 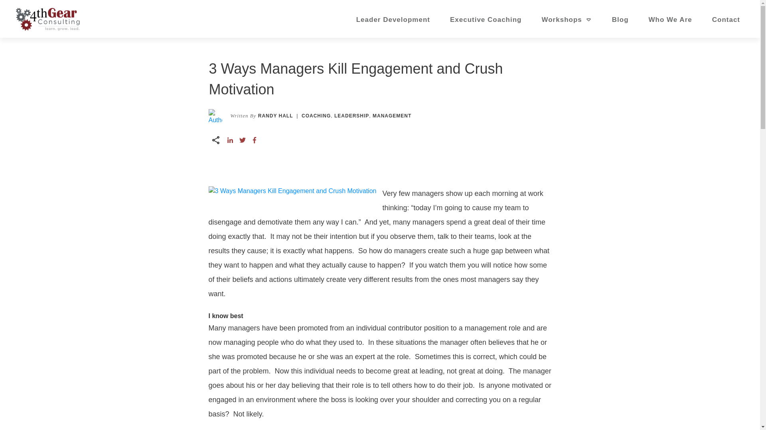 What do you see at coordinates (392, 116) in the screenshot?
I see `Management` at bounding box center [392, 116].